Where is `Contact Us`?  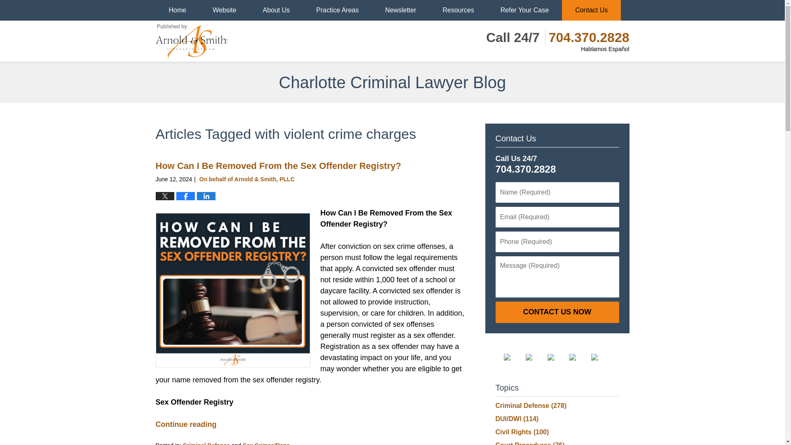 Contact Us is located at coordinates (591, 10).